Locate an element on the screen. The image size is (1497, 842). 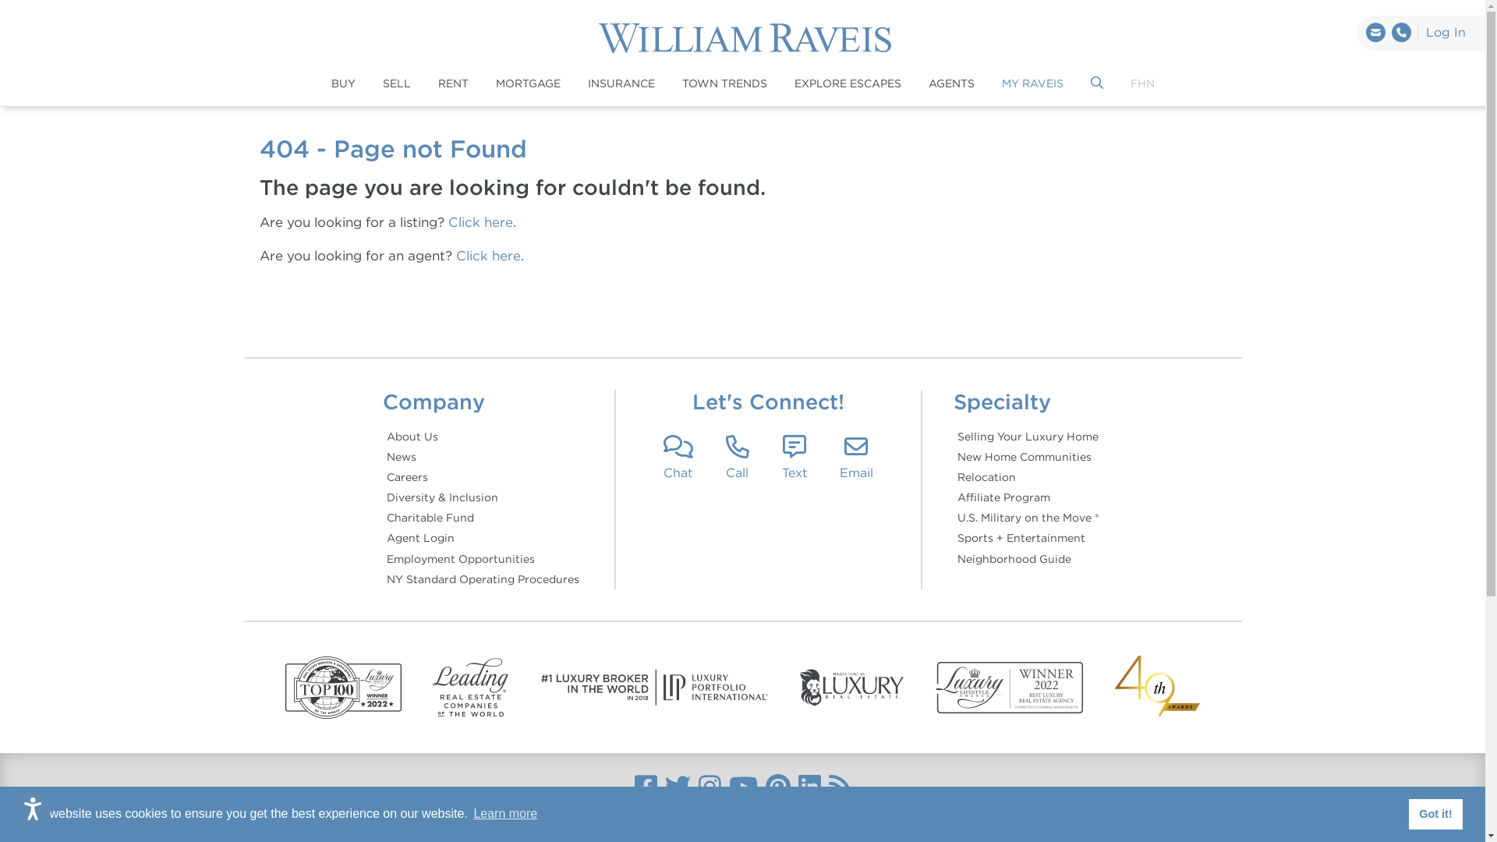
Diversity & Inclusion is located at coordinates (482, 497).